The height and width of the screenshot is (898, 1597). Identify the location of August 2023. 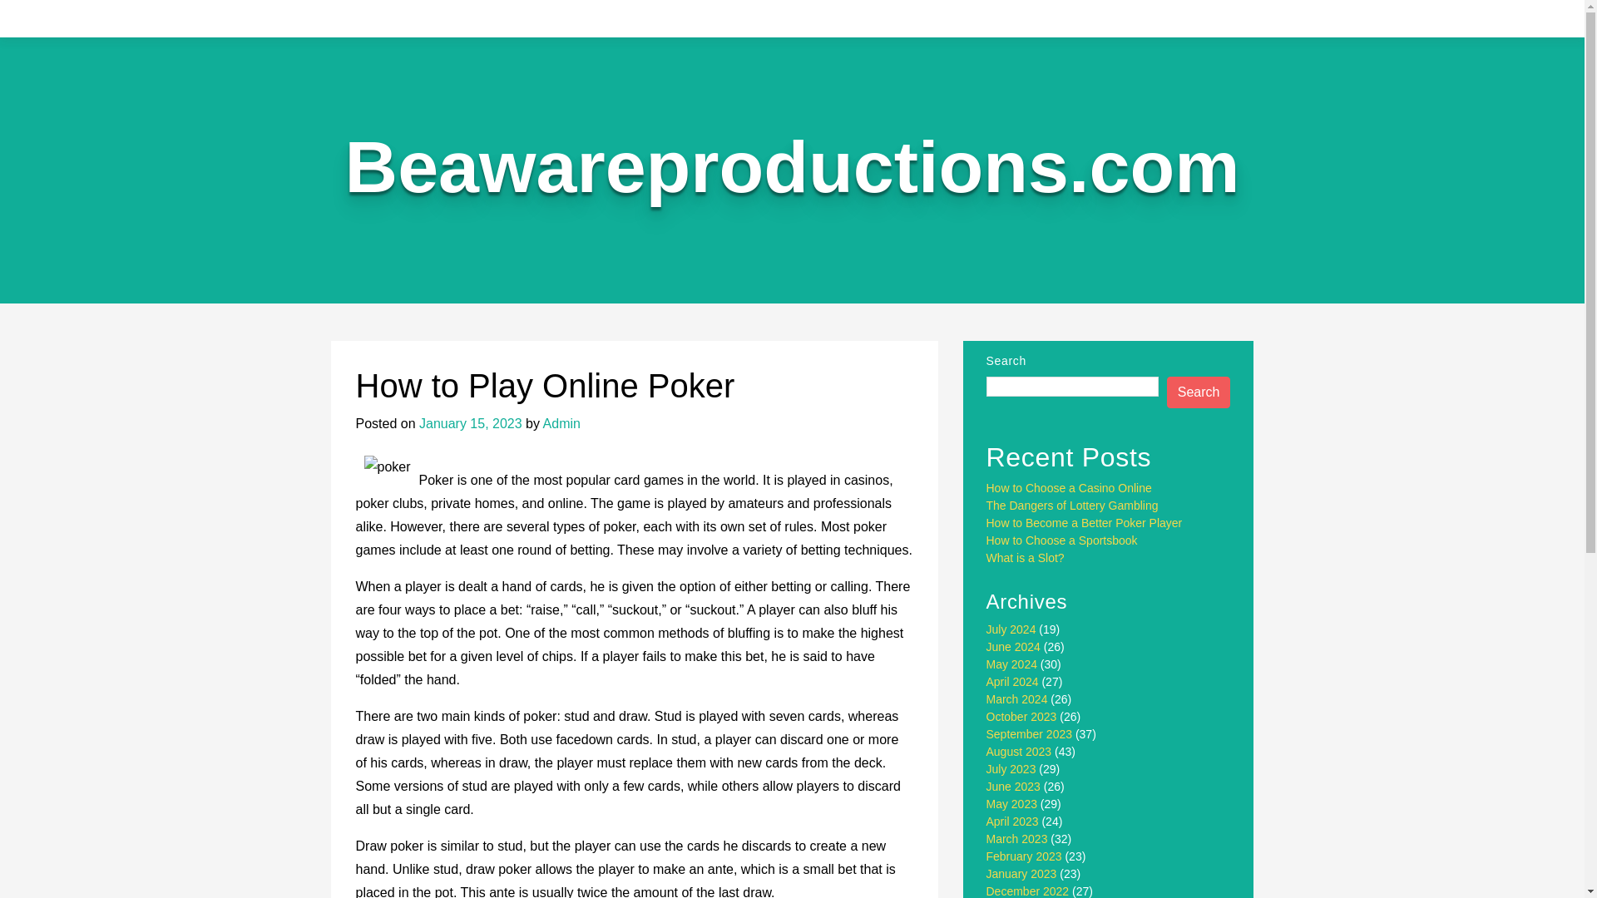
(1020, 752).